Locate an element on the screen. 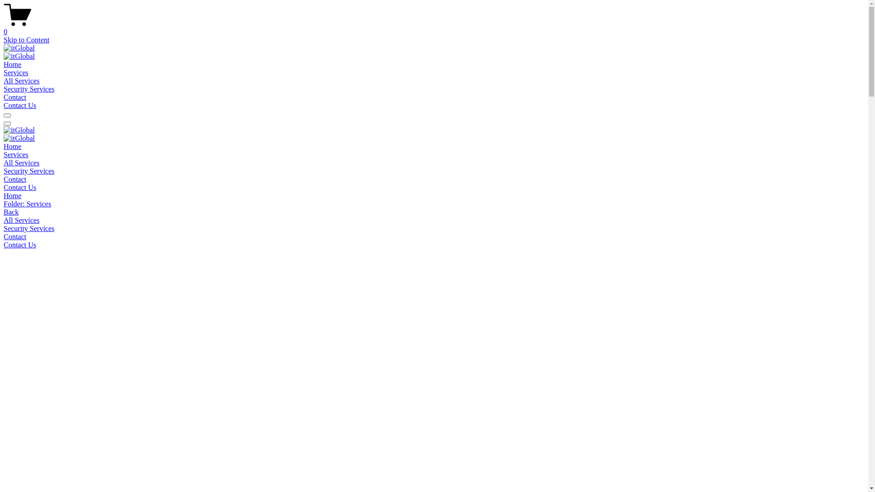 Image resolution: width=875 pixels, height=492 pixels. Services is located at coordinates (16, 73).